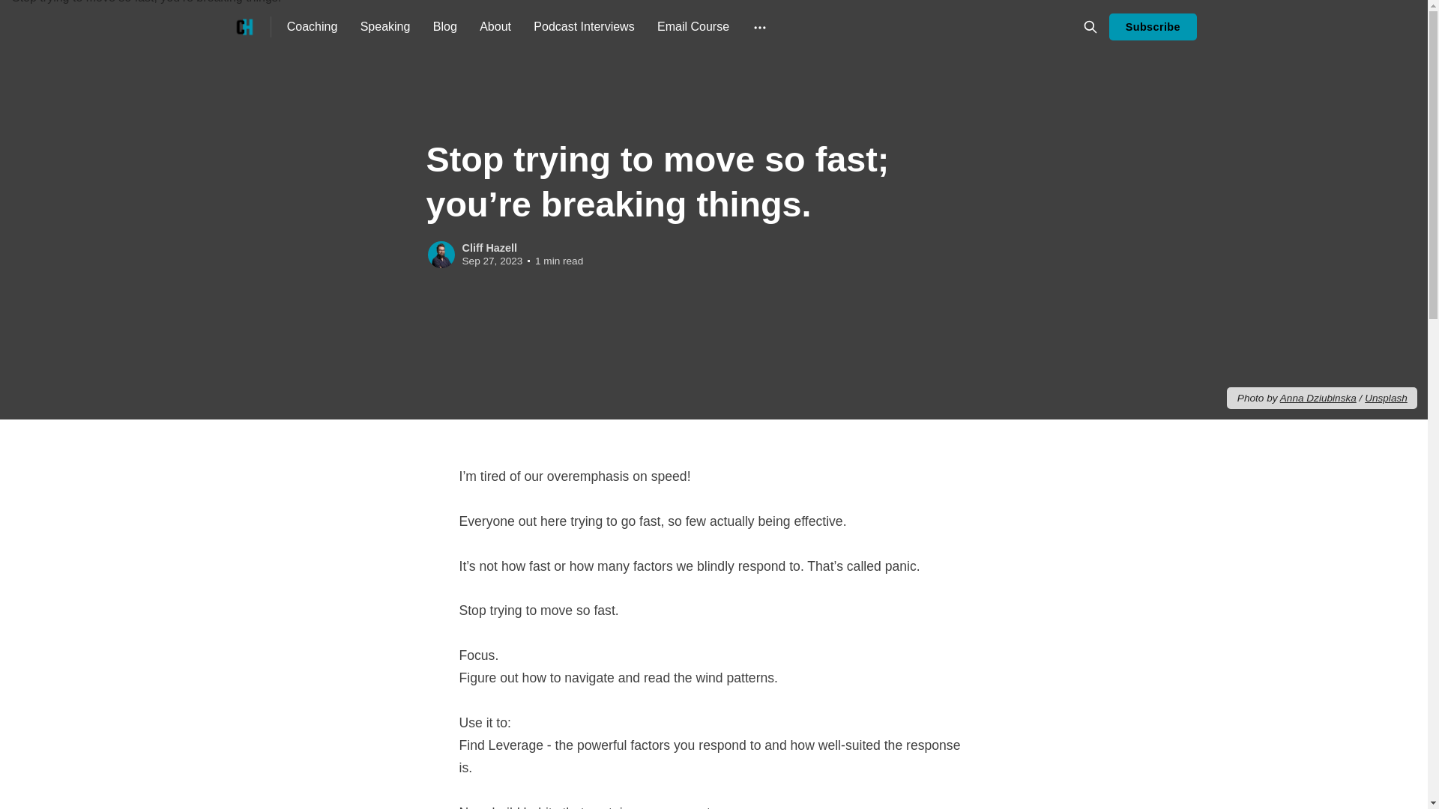 This screenshot has width=1439, height=809. What do you see at coordinates (445, 27) in the screenshot?
I see `Blog` at bounding box center [445, 27].